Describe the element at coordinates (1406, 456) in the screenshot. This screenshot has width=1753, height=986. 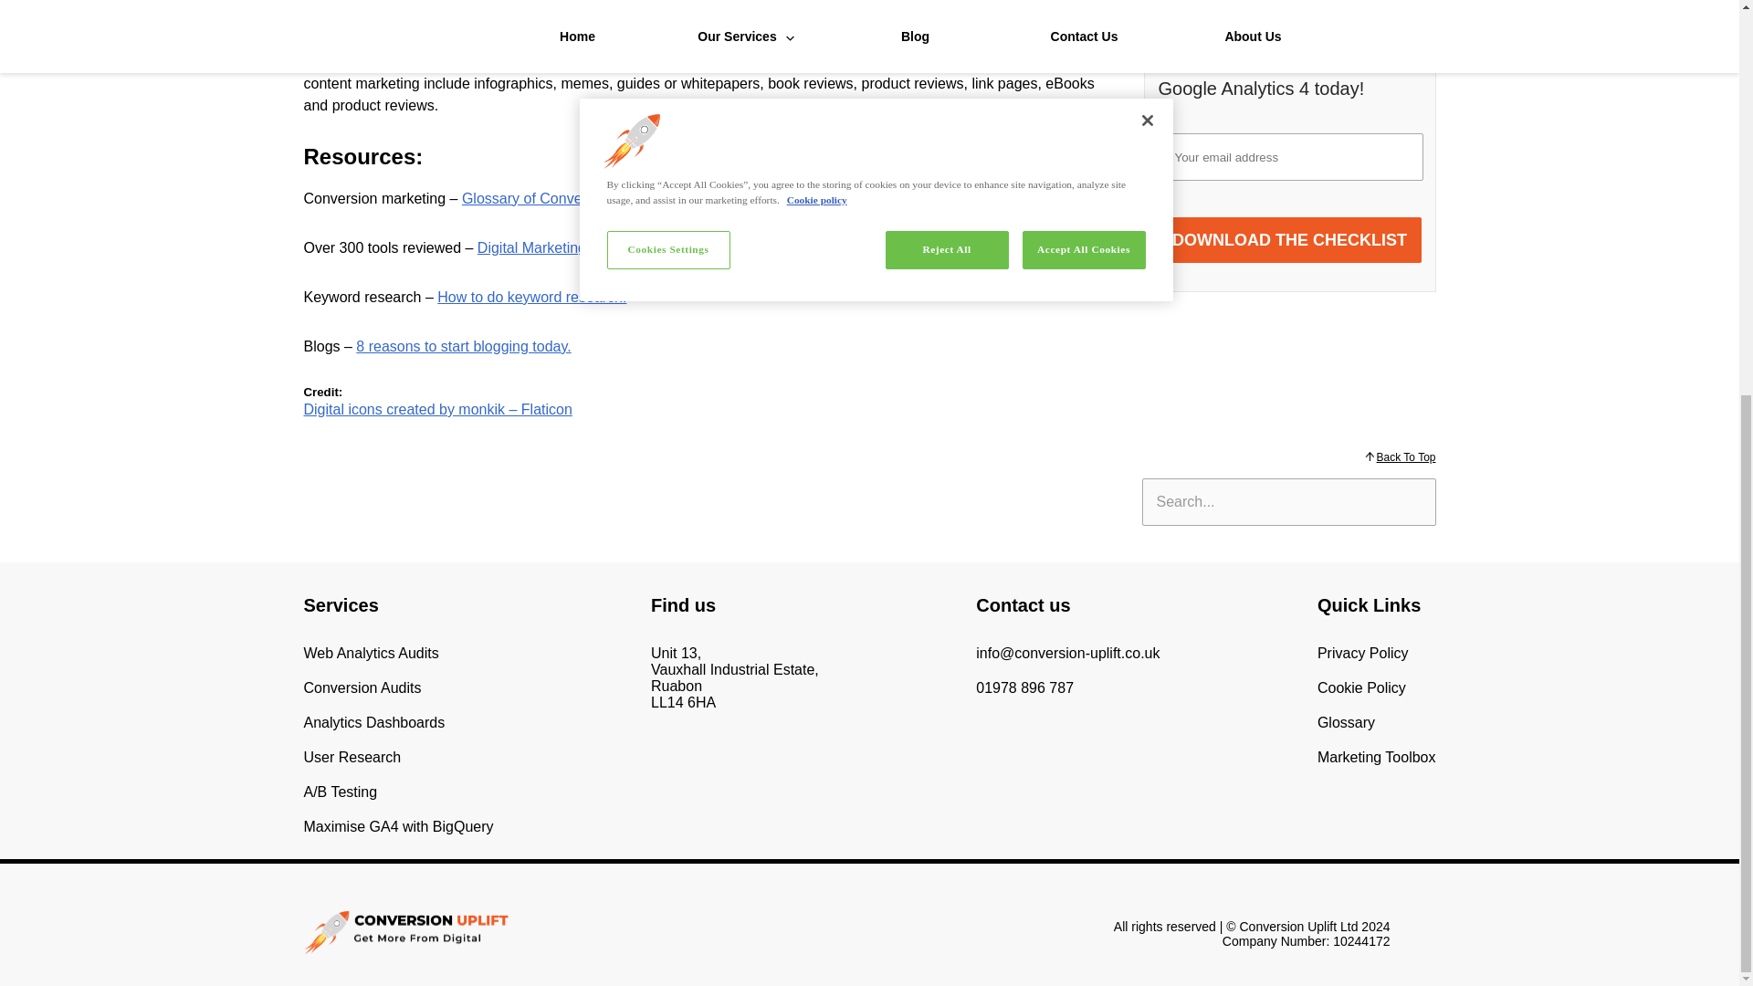
I see `Back To Top` at that location.